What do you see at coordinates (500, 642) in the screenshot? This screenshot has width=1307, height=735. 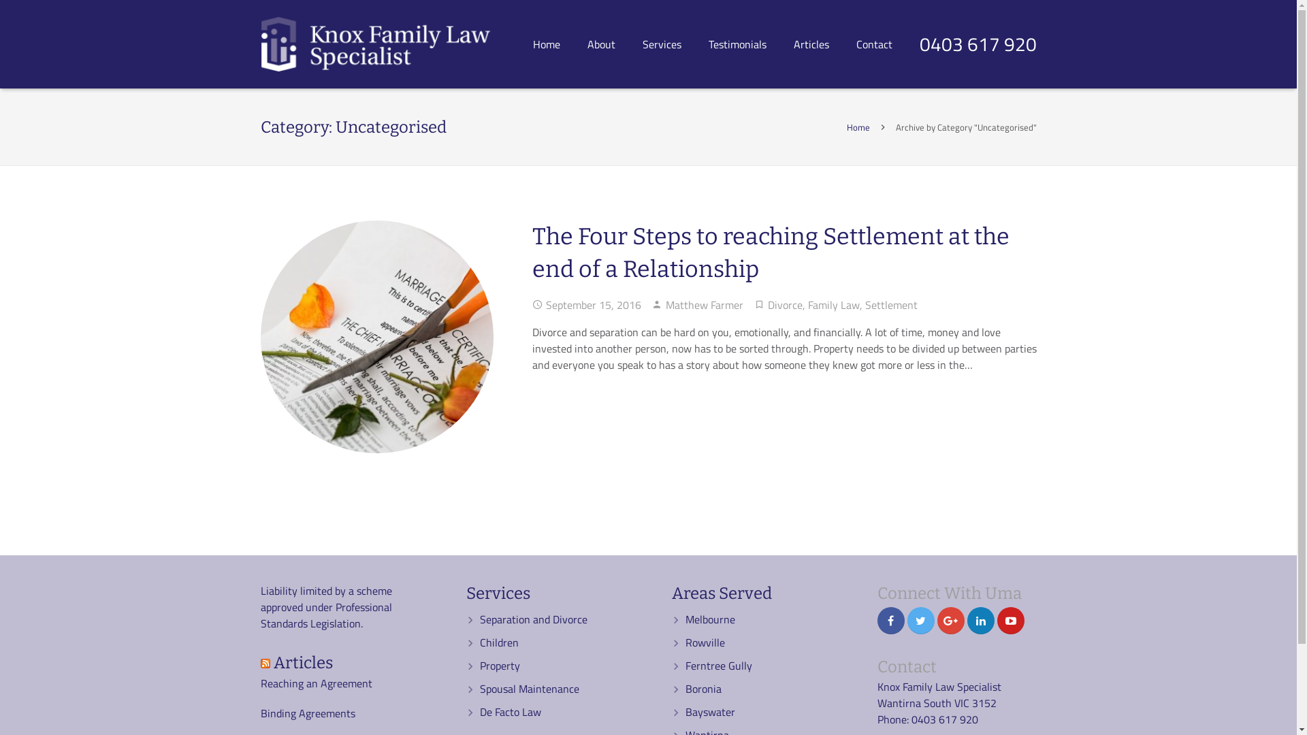 I see `Children` at bounding box center [500, 642].